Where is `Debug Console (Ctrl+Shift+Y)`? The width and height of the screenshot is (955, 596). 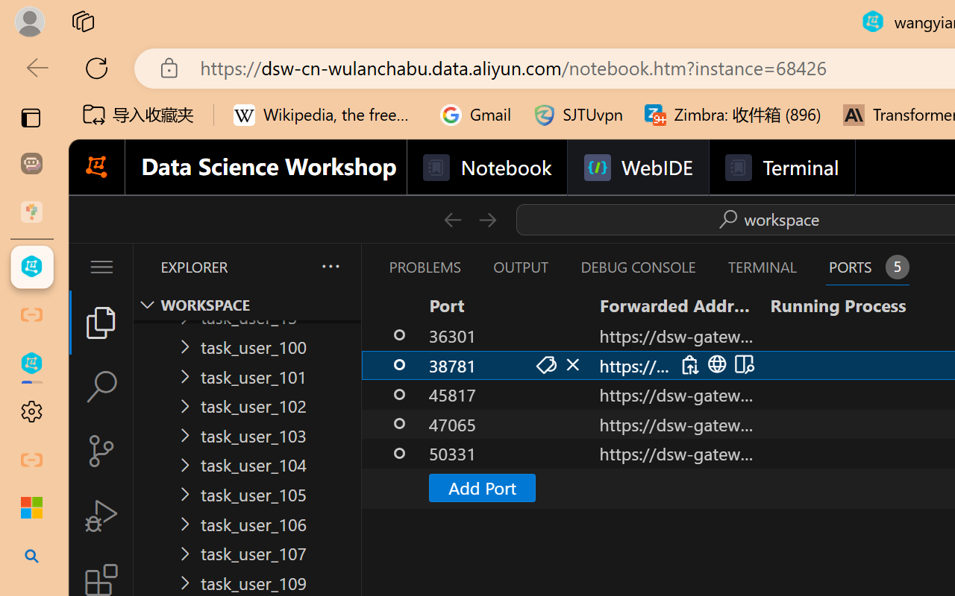
Debug Console (Ctrl+Shift+Y) is located at coordinates (637, 267).